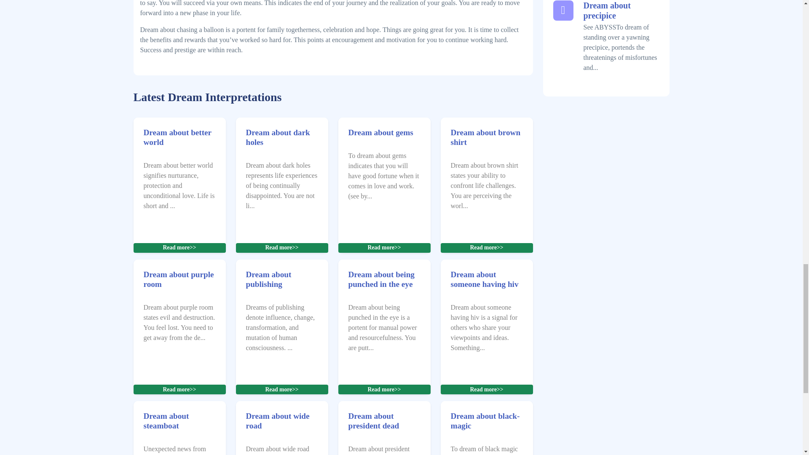 The width and height of the screenshot is (809, 455). What do you see at coordinates (485, 137) in the screenshot?
I see `Dream Interpretation of Brown Shirt` at bounding box center [485, 137].